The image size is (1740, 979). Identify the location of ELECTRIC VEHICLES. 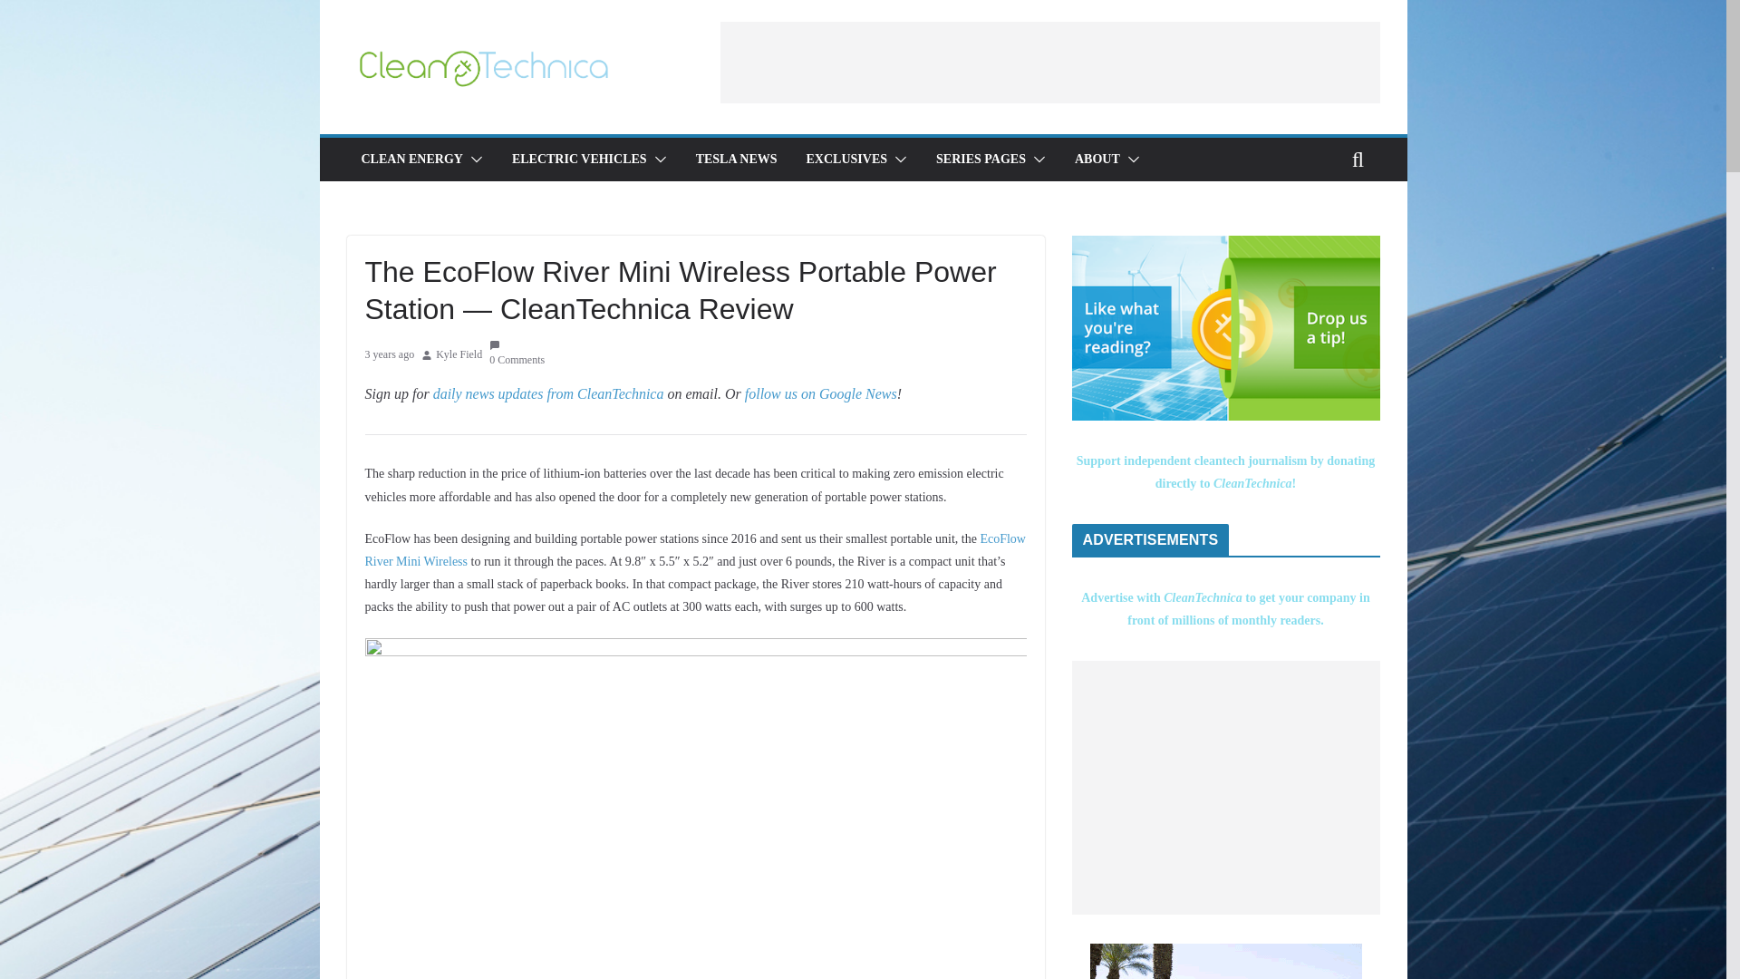
(579, 160).